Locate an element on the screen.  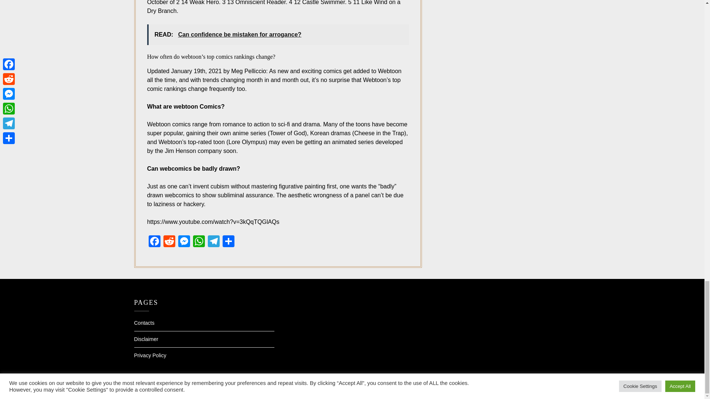
Messenger is located at coordinates (184, 242).